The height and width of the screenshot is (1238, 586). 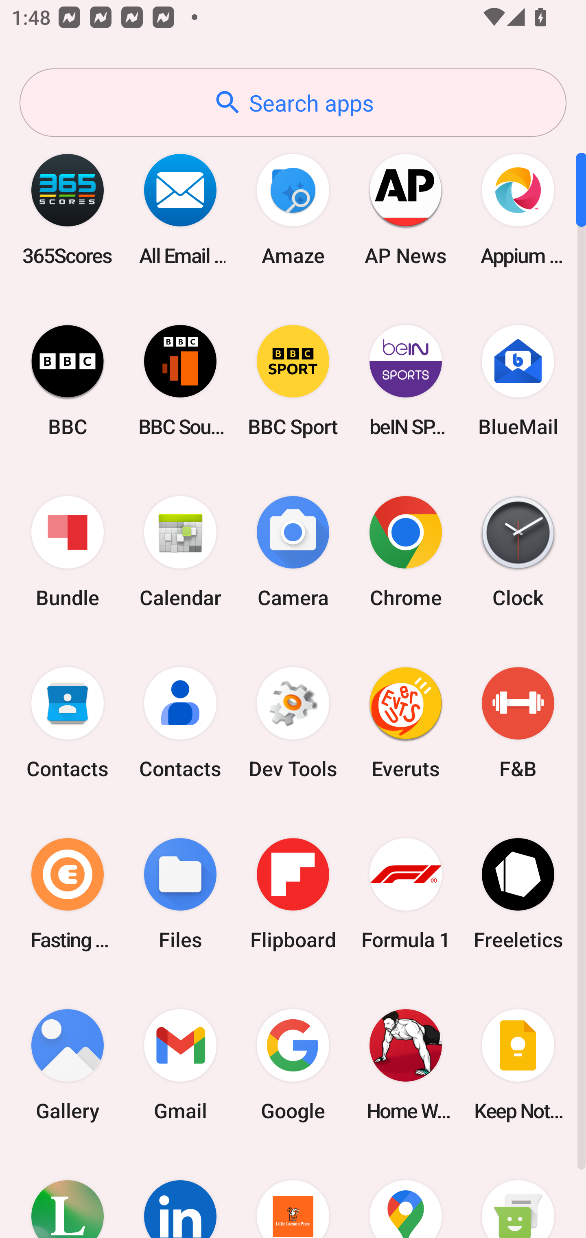 I want to click on Keep Notes, so click(x=518, y=1065).